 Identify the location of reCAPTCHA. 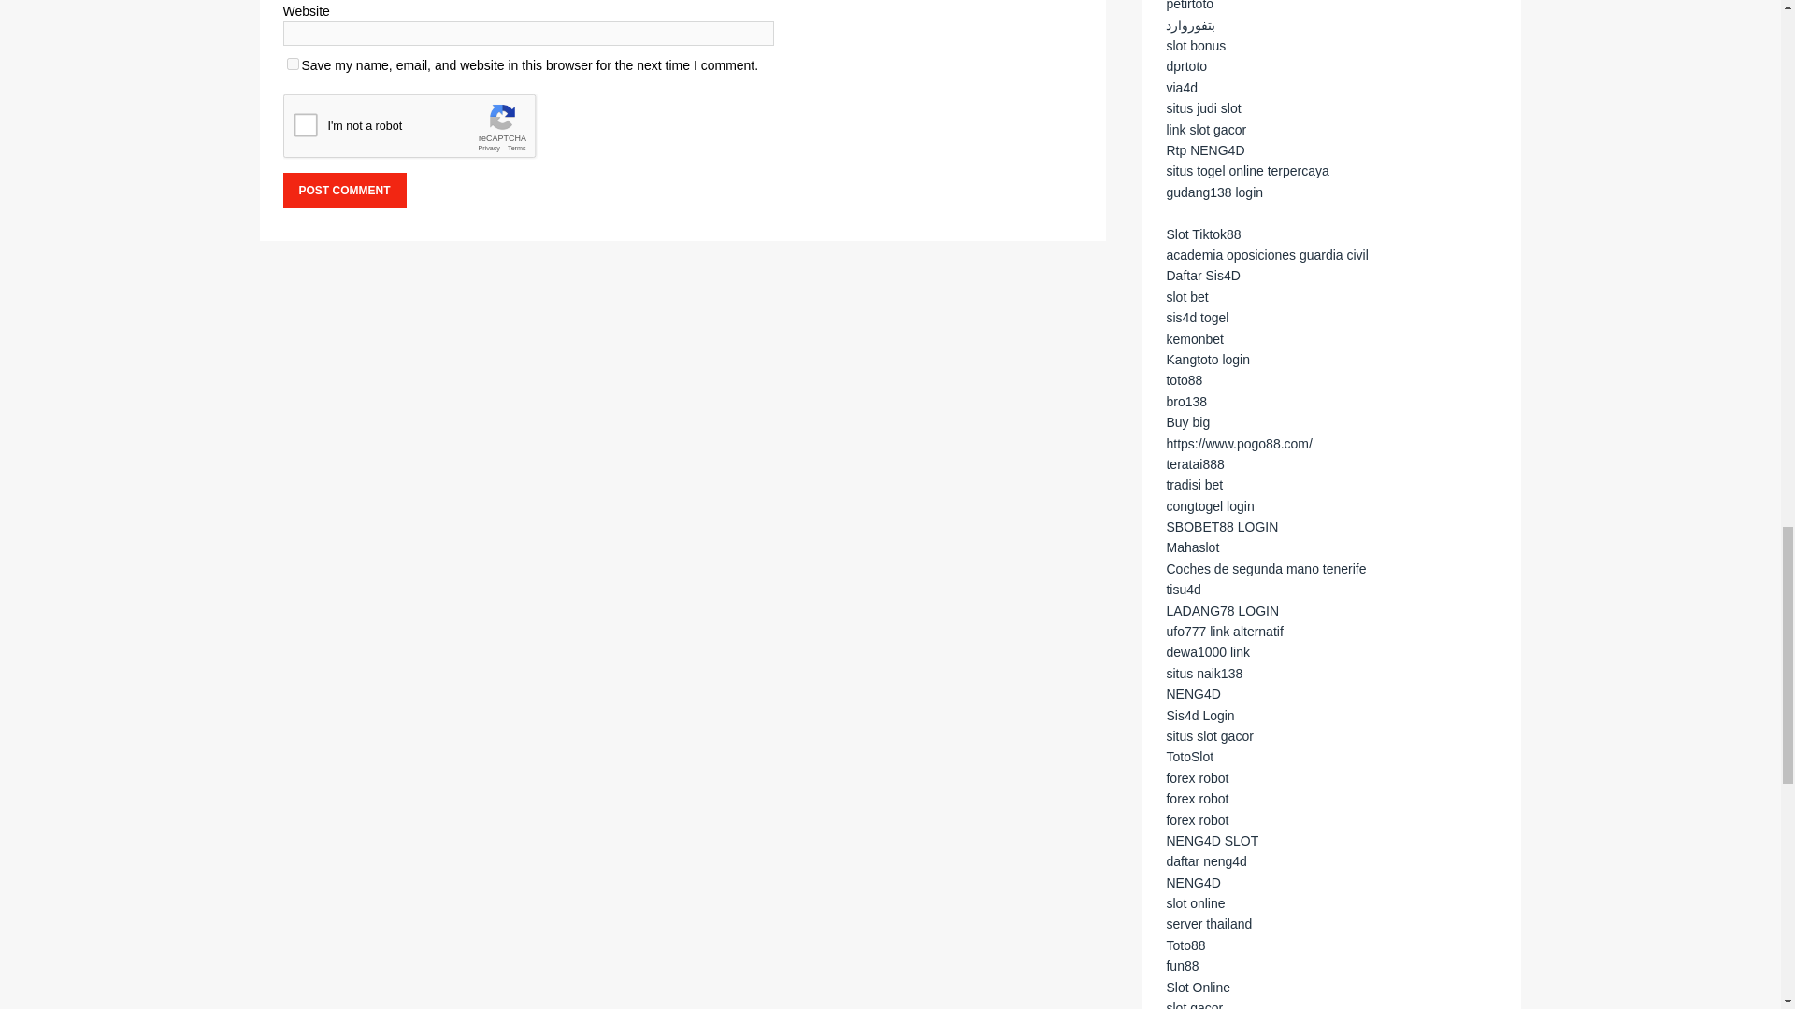
(424, 131).